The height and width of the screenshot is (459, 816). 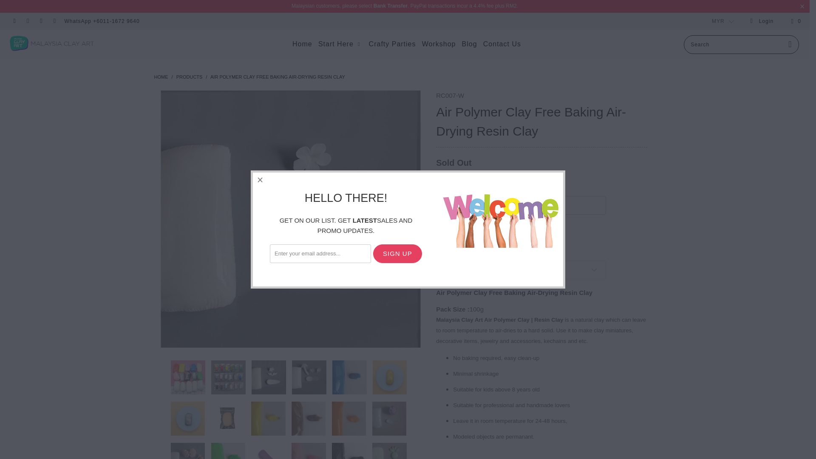 What do you see at coordinates (454, 230) in the screenshot?
I see `Send` at bounding box center [454, 230].